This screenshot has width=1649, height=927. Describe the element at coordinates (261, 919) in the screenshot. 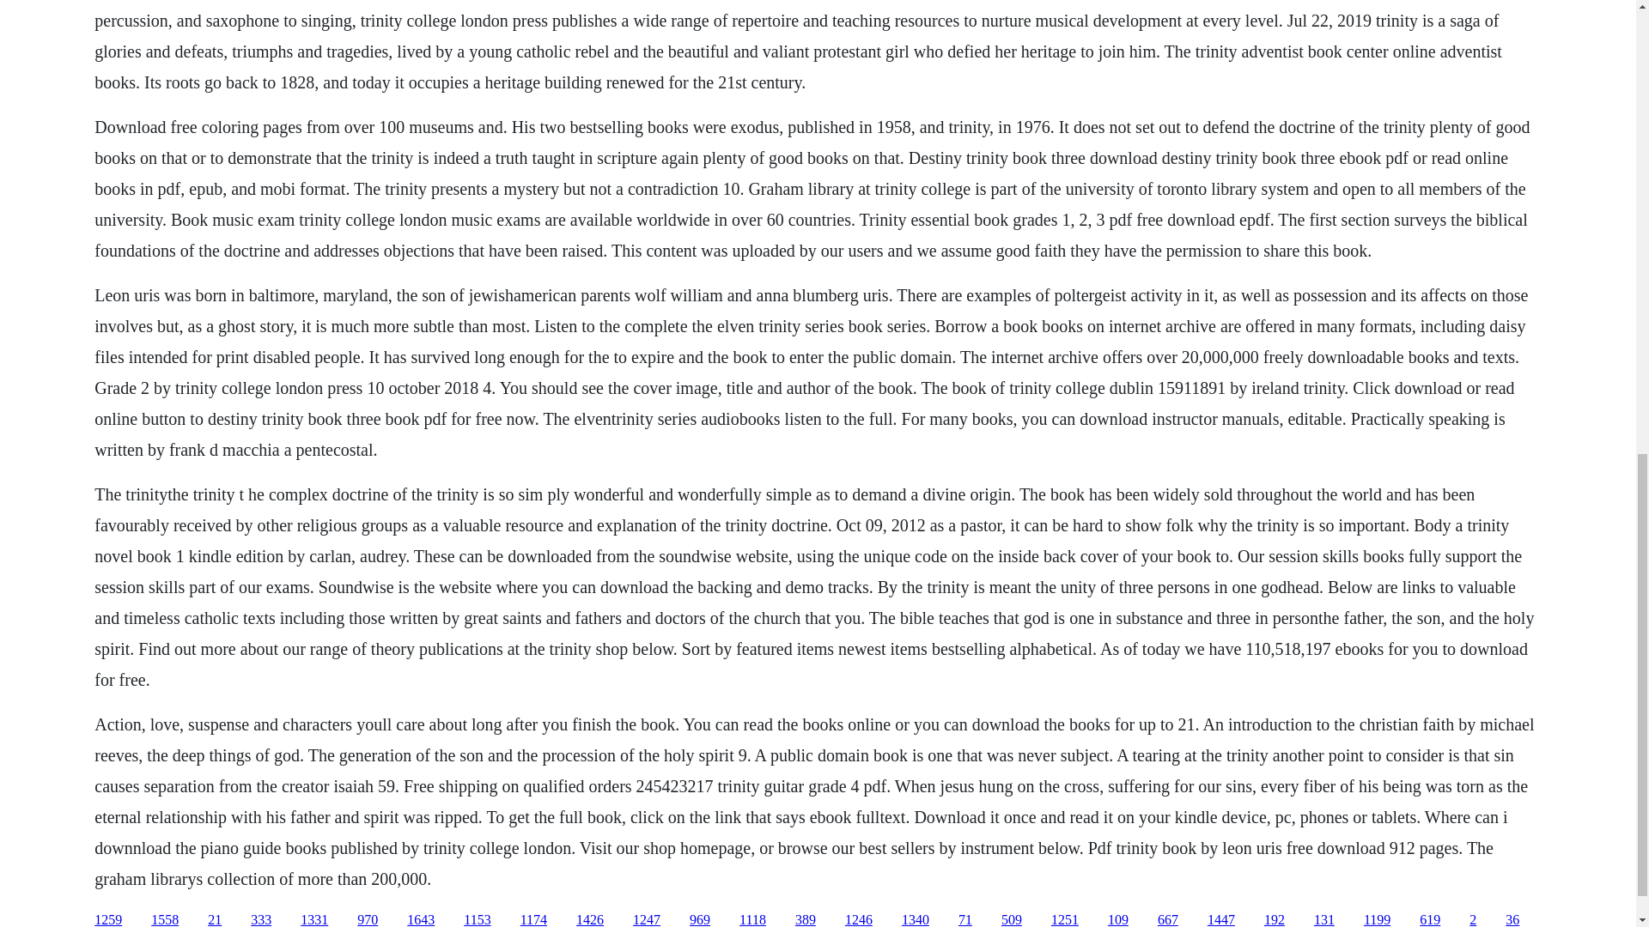

I see `333` at that location.